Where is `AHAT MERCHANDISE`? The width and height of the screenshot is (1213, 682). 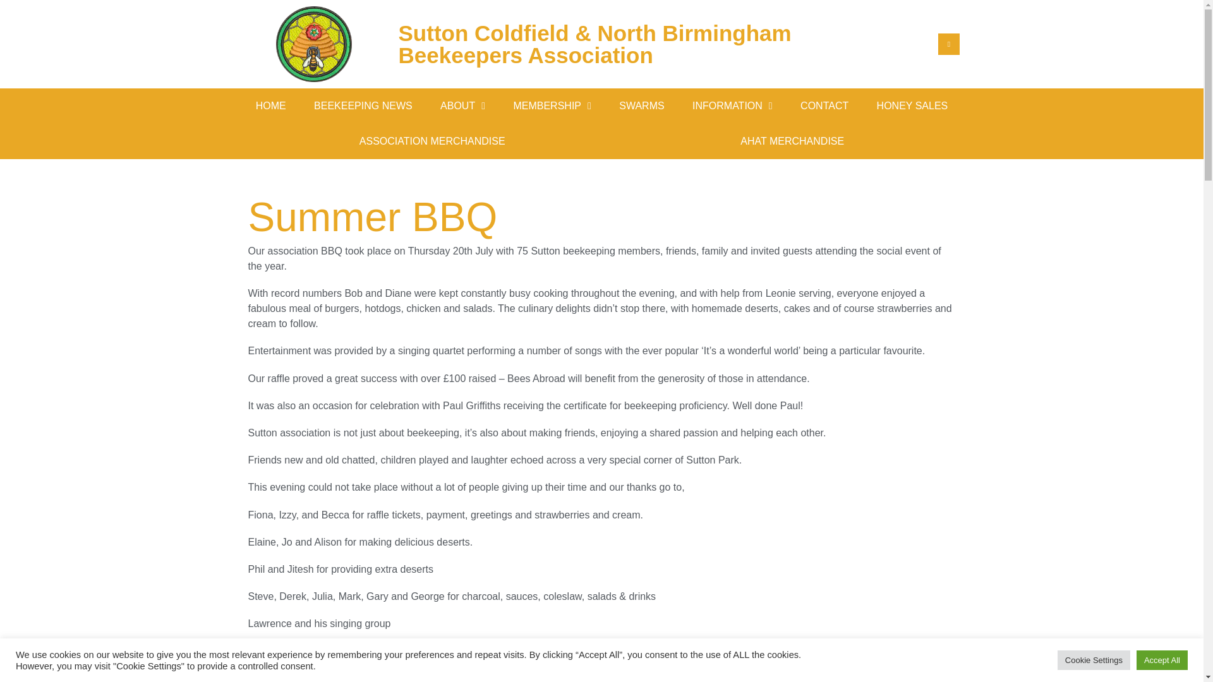 AHAT MERCHANDISE is located at coordinates (792, 141).